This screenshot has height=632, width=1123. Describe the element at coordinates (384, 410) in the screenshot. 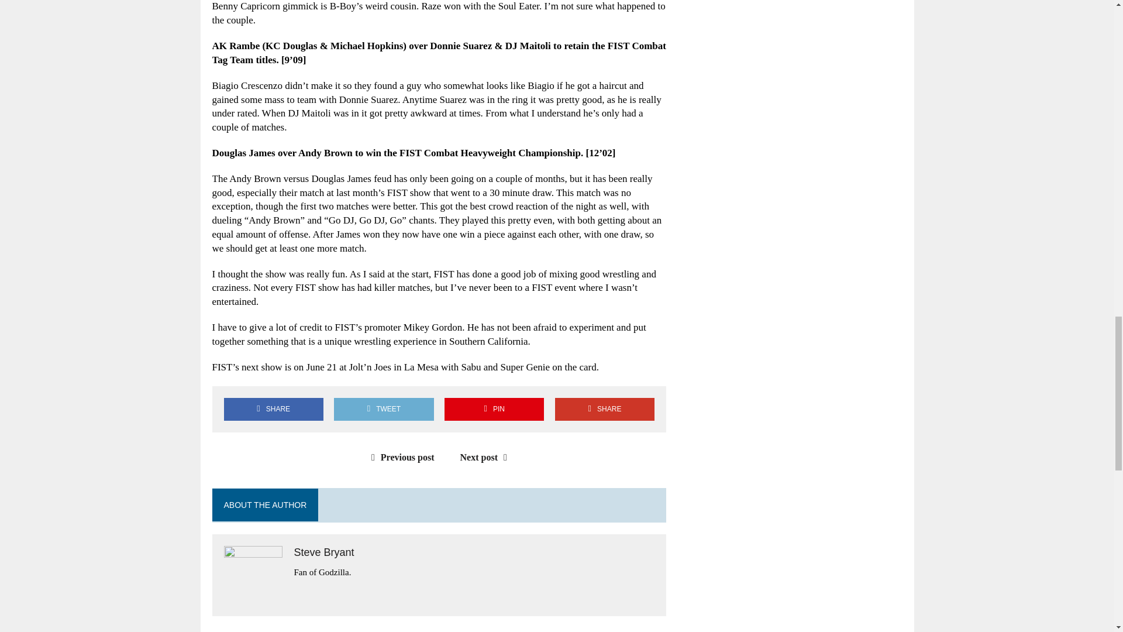

I see `Tweet This Post` at that location.